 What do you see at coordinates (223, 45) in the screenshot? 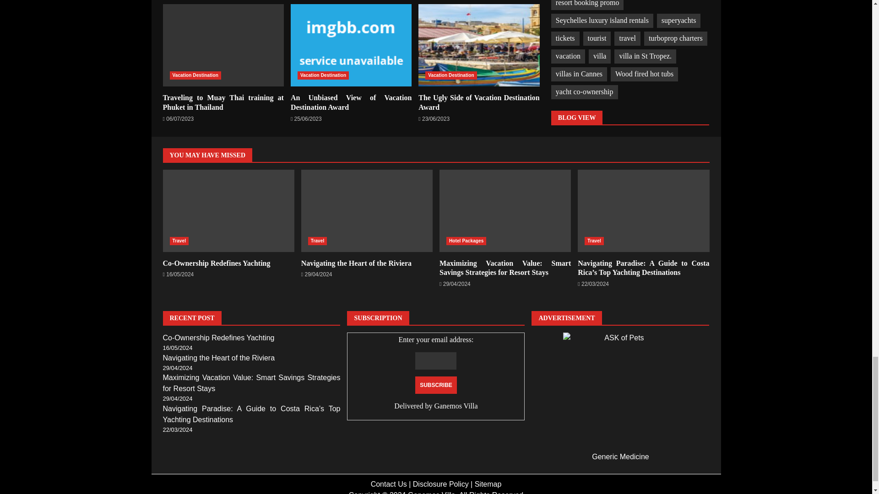
I see `Traveling to Muay Thai training at Phuket in Thailand` at bounding box center [223, 45].